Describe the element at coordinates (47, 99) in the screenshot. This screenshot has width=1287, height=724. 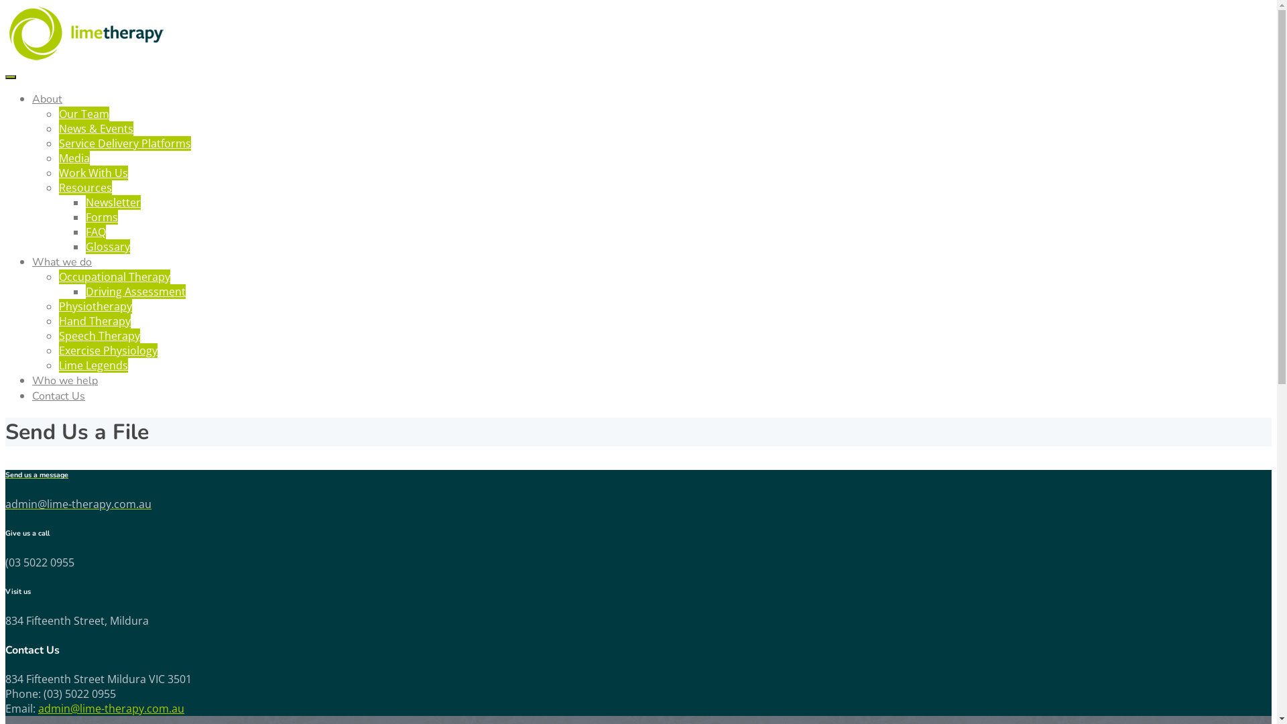
I see `About` at that location.